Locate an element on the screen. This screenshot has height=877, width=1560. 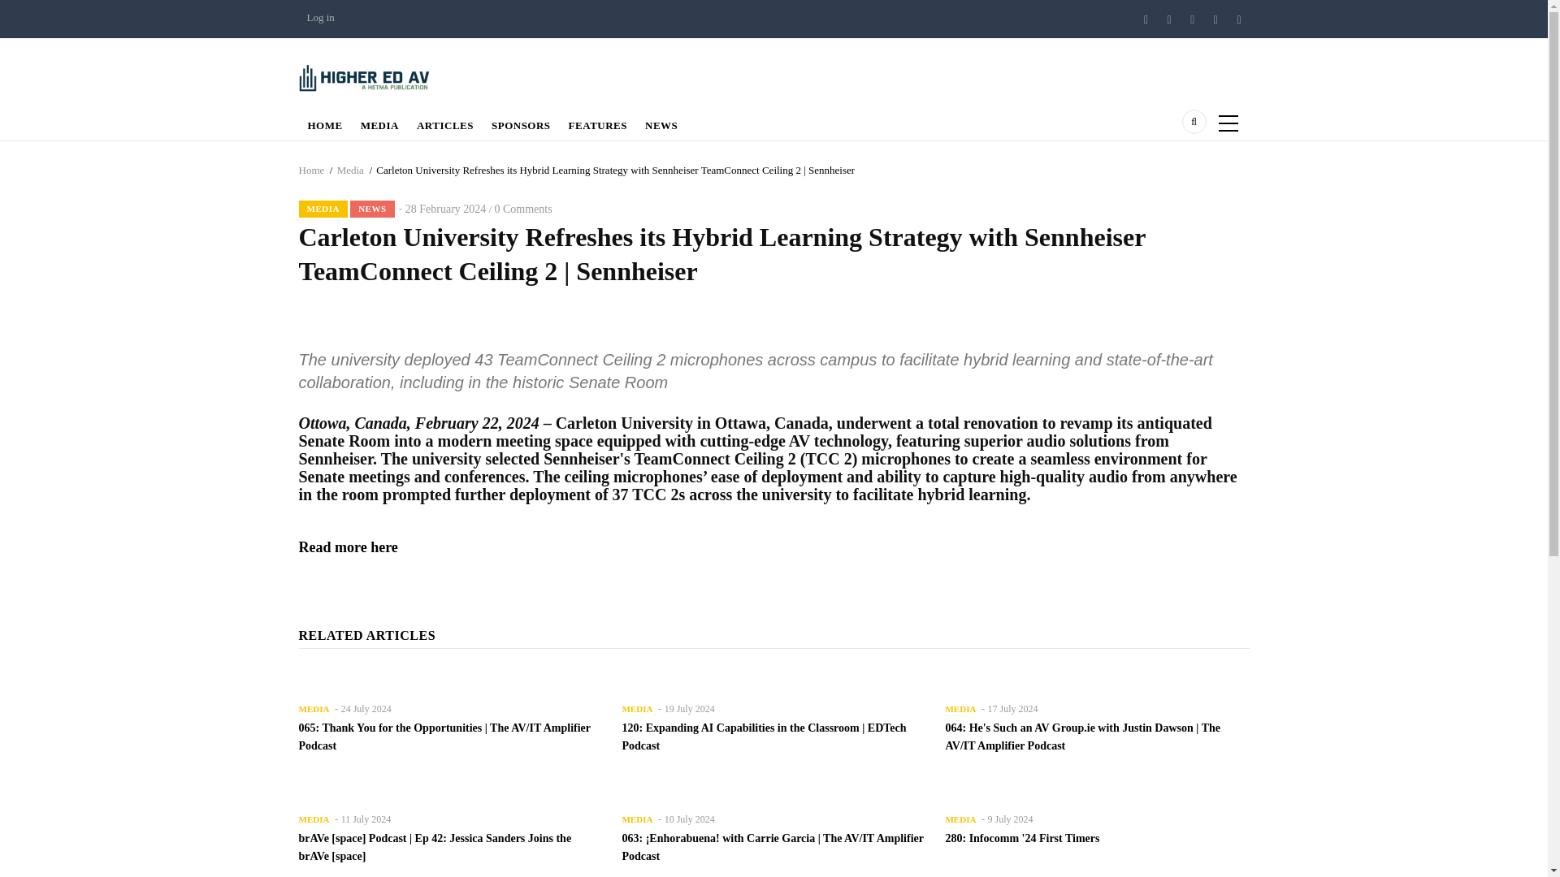
Read more here is located at coordinates (348, 547).